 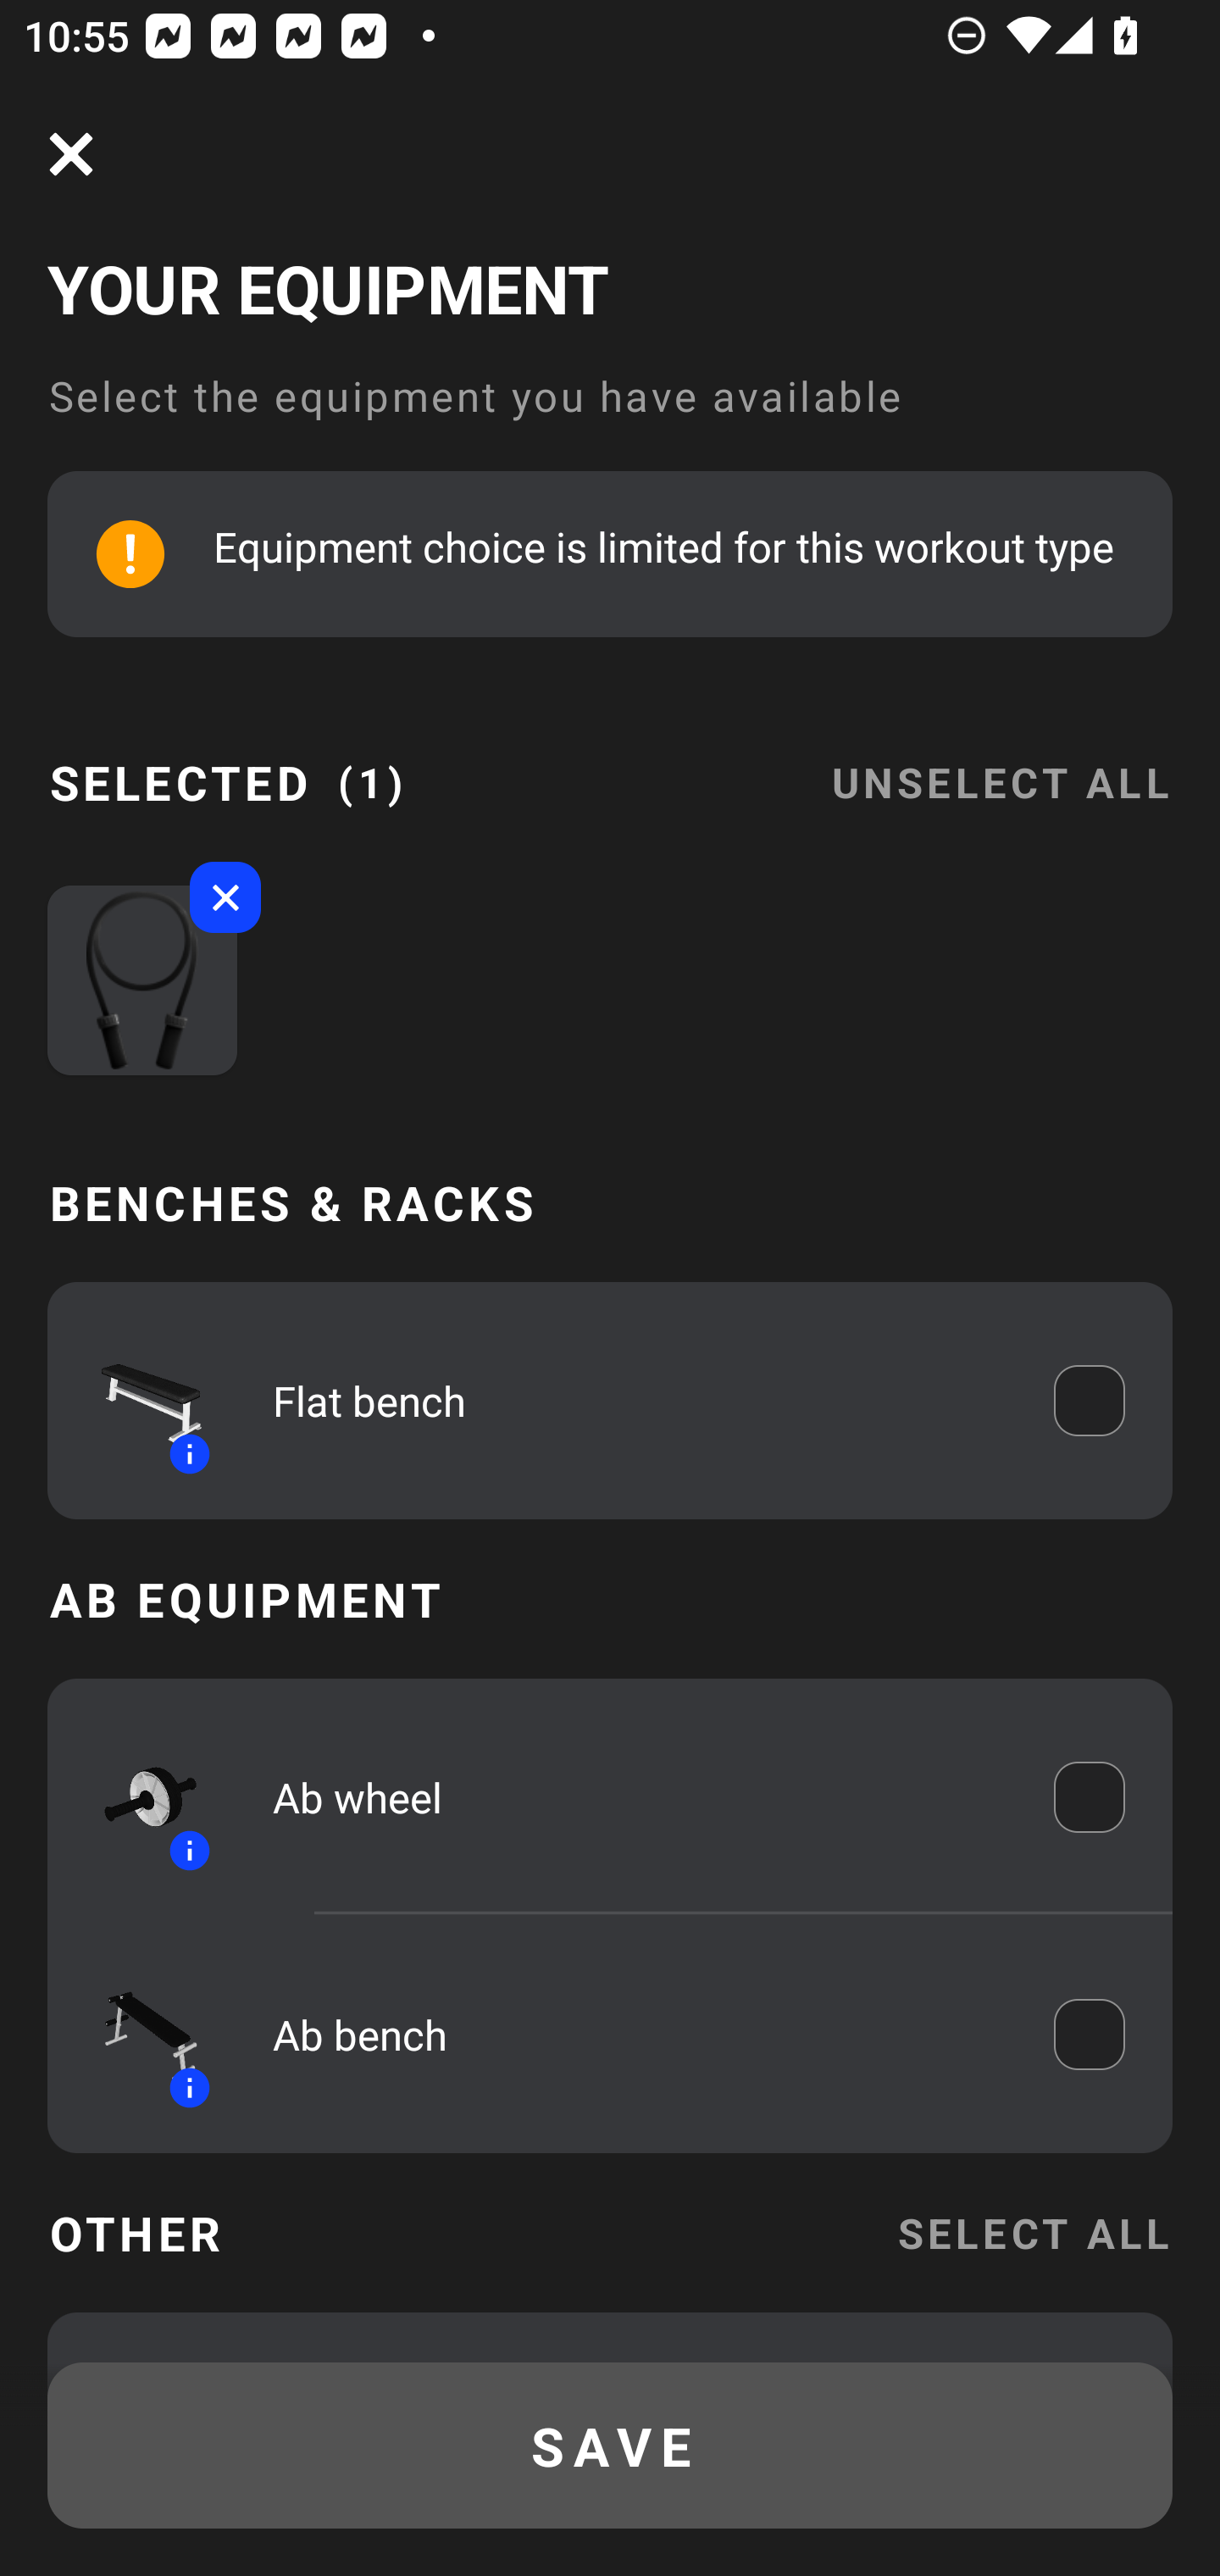 What do you see at coordinates (640, 2034) in the screenshot?
I see `Ab bench` at bounding box center [640, 2034].